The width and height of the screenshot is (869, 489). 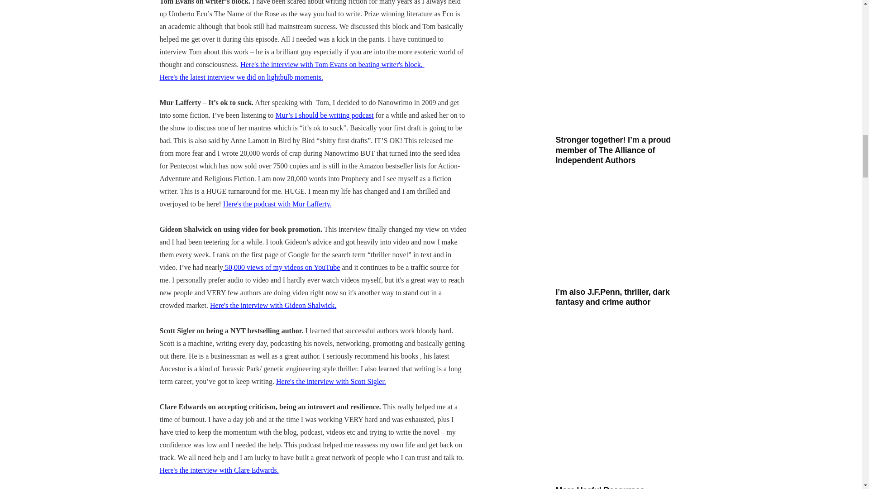 What do you see at coordinates (277, 204) in the screenshot?
I see `mur lafferty` at bounding box center [277, 204].